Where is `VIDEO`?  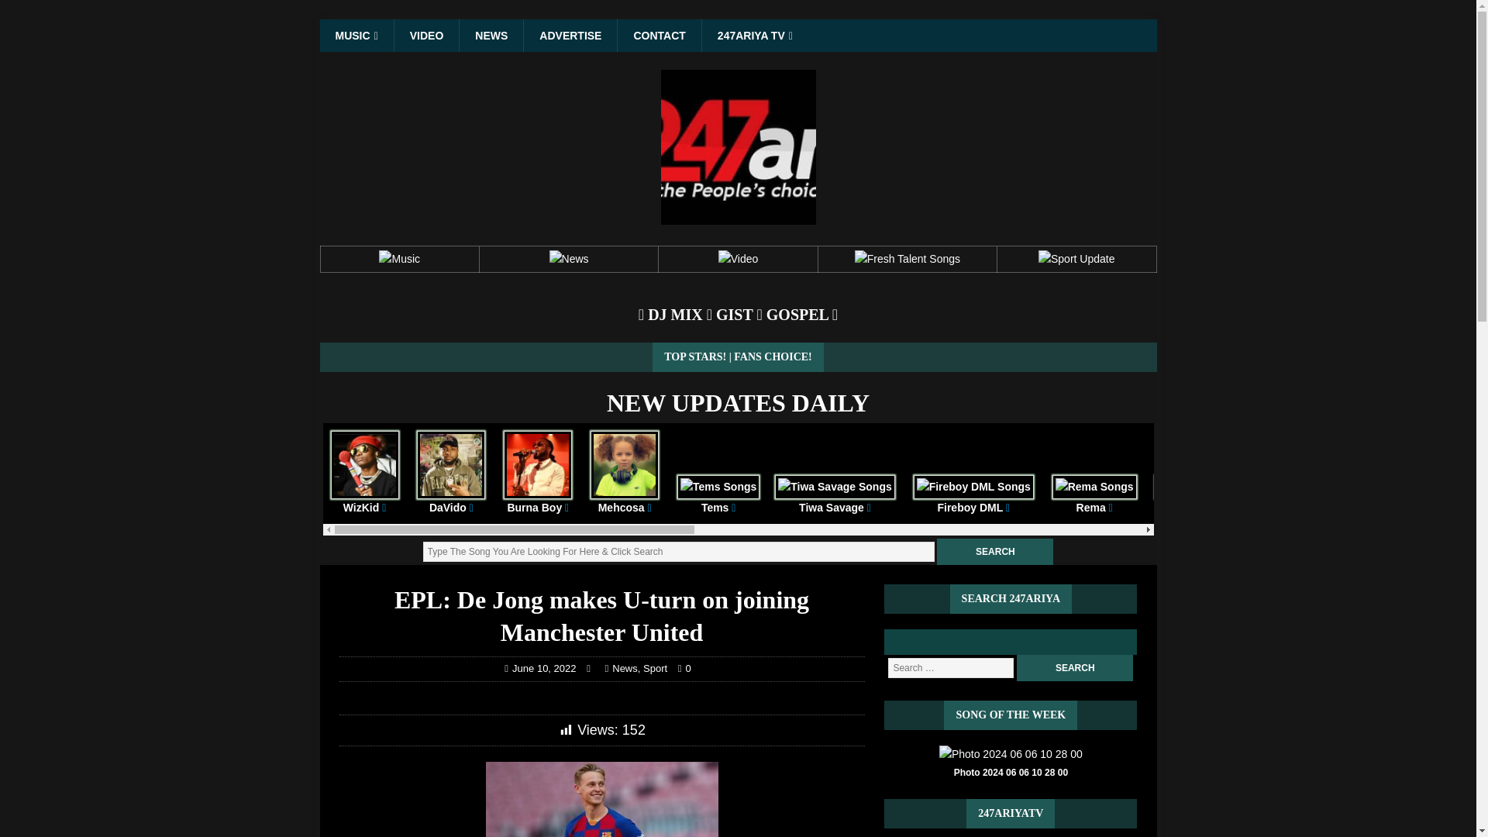
VIDEO is located at coordinates (426, 35).